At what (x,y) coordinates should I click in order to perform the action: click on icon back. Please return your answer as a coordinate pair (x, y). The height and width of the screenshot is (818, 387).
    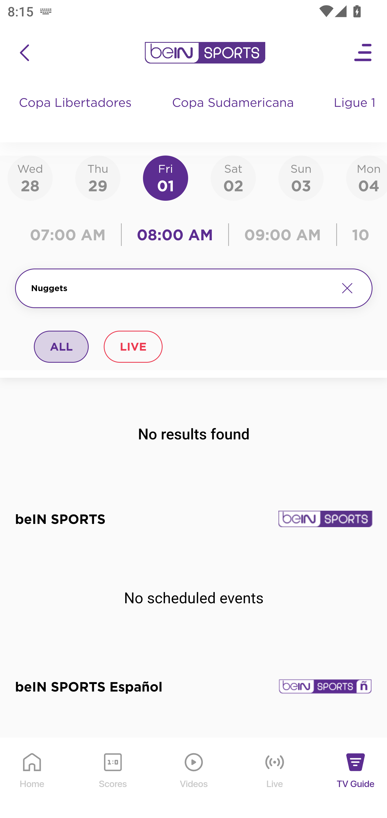
    Looking at the image, I should click on (24, 53).